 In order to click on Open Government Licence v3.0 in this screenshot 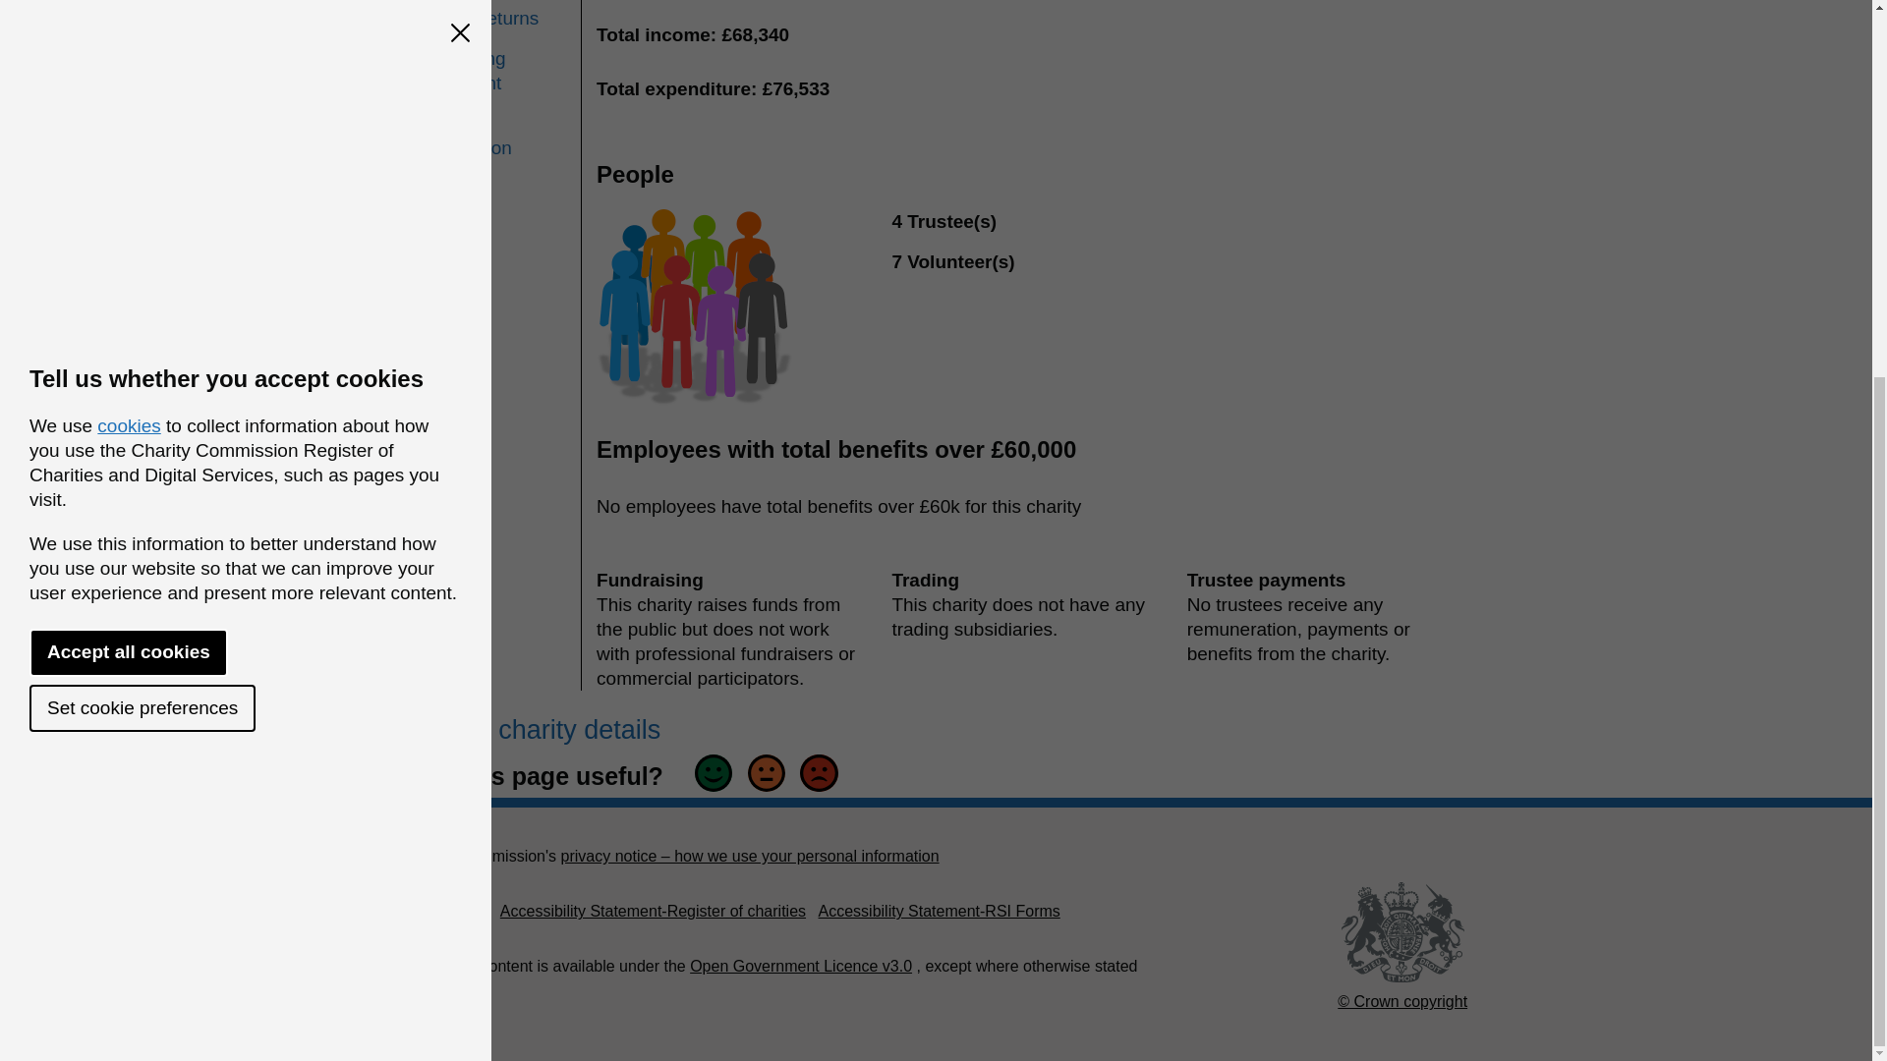, I will do `click(800, 967)`.